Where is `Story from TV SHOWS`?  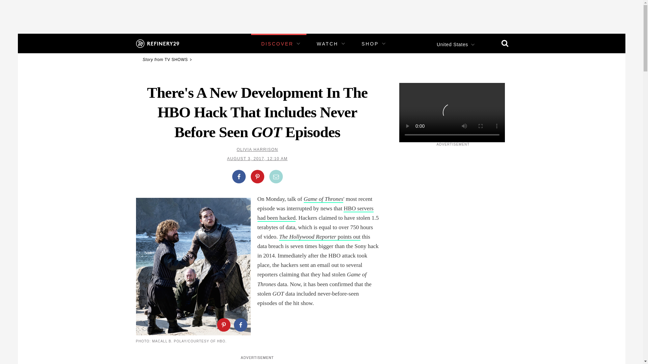 Story from TV SHOWS is located at coordinates (168, 59).